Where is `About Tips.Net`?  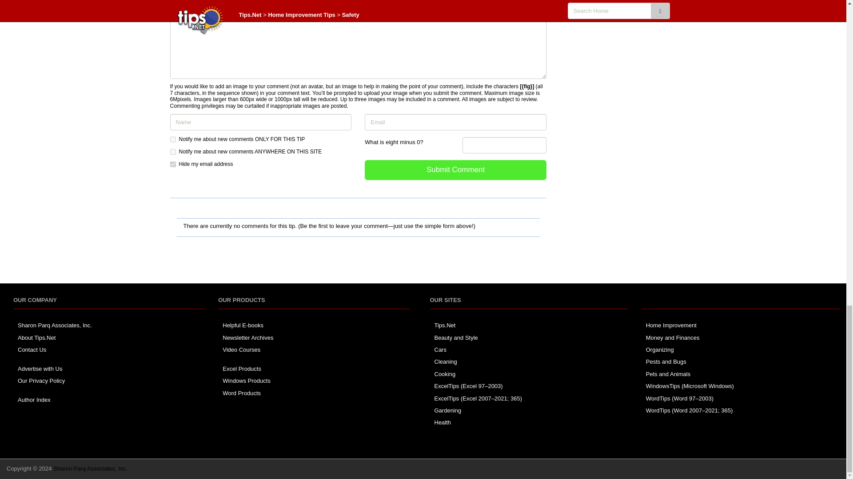
About Tips.Net is located at coordinates (36, 337).